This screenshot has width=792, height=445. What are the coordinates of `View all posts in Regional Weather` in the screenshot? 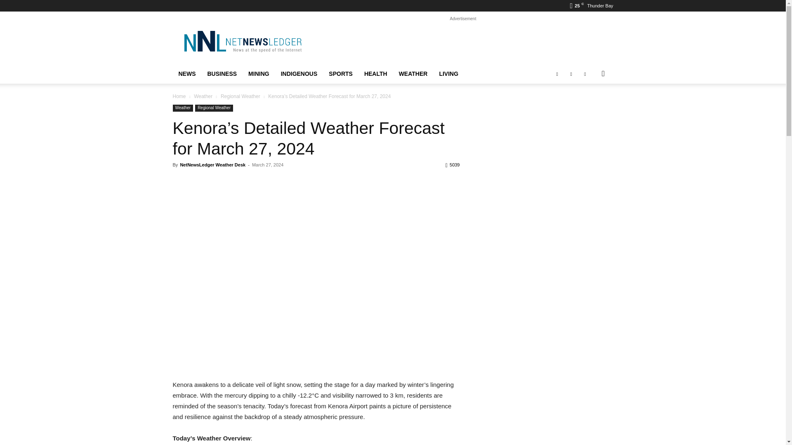 It's located at (240, 96).